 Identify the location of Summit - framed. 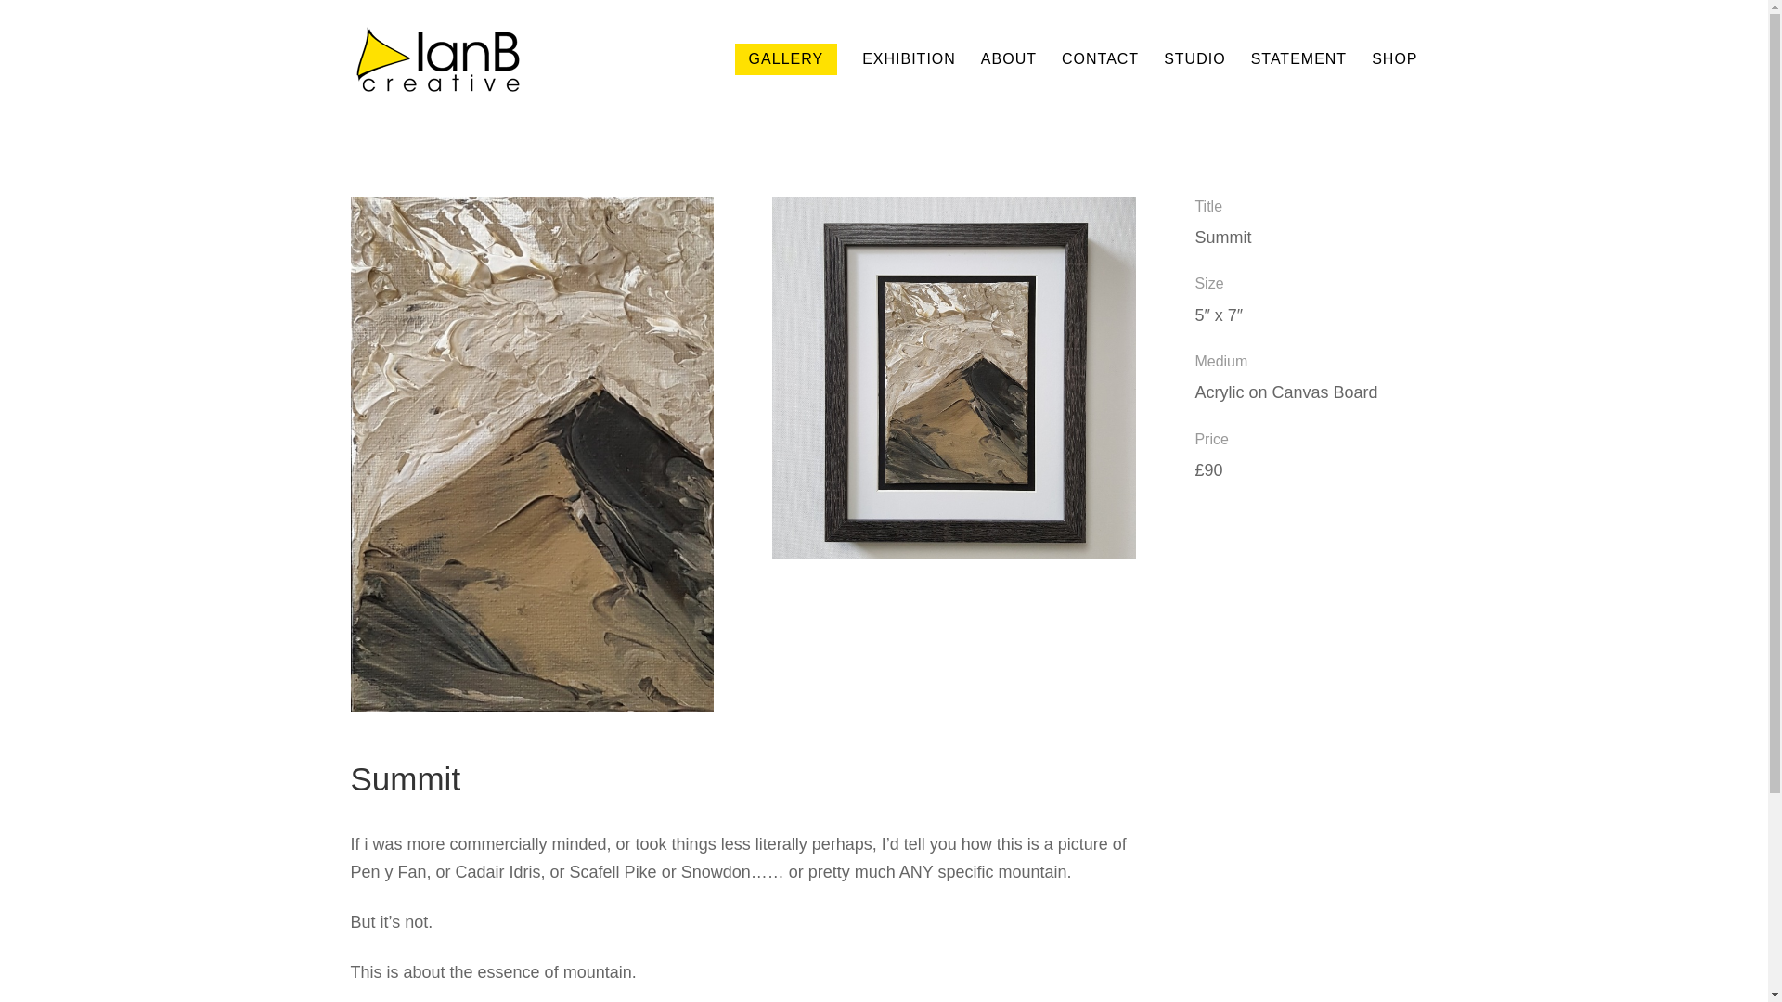
(954, 559).